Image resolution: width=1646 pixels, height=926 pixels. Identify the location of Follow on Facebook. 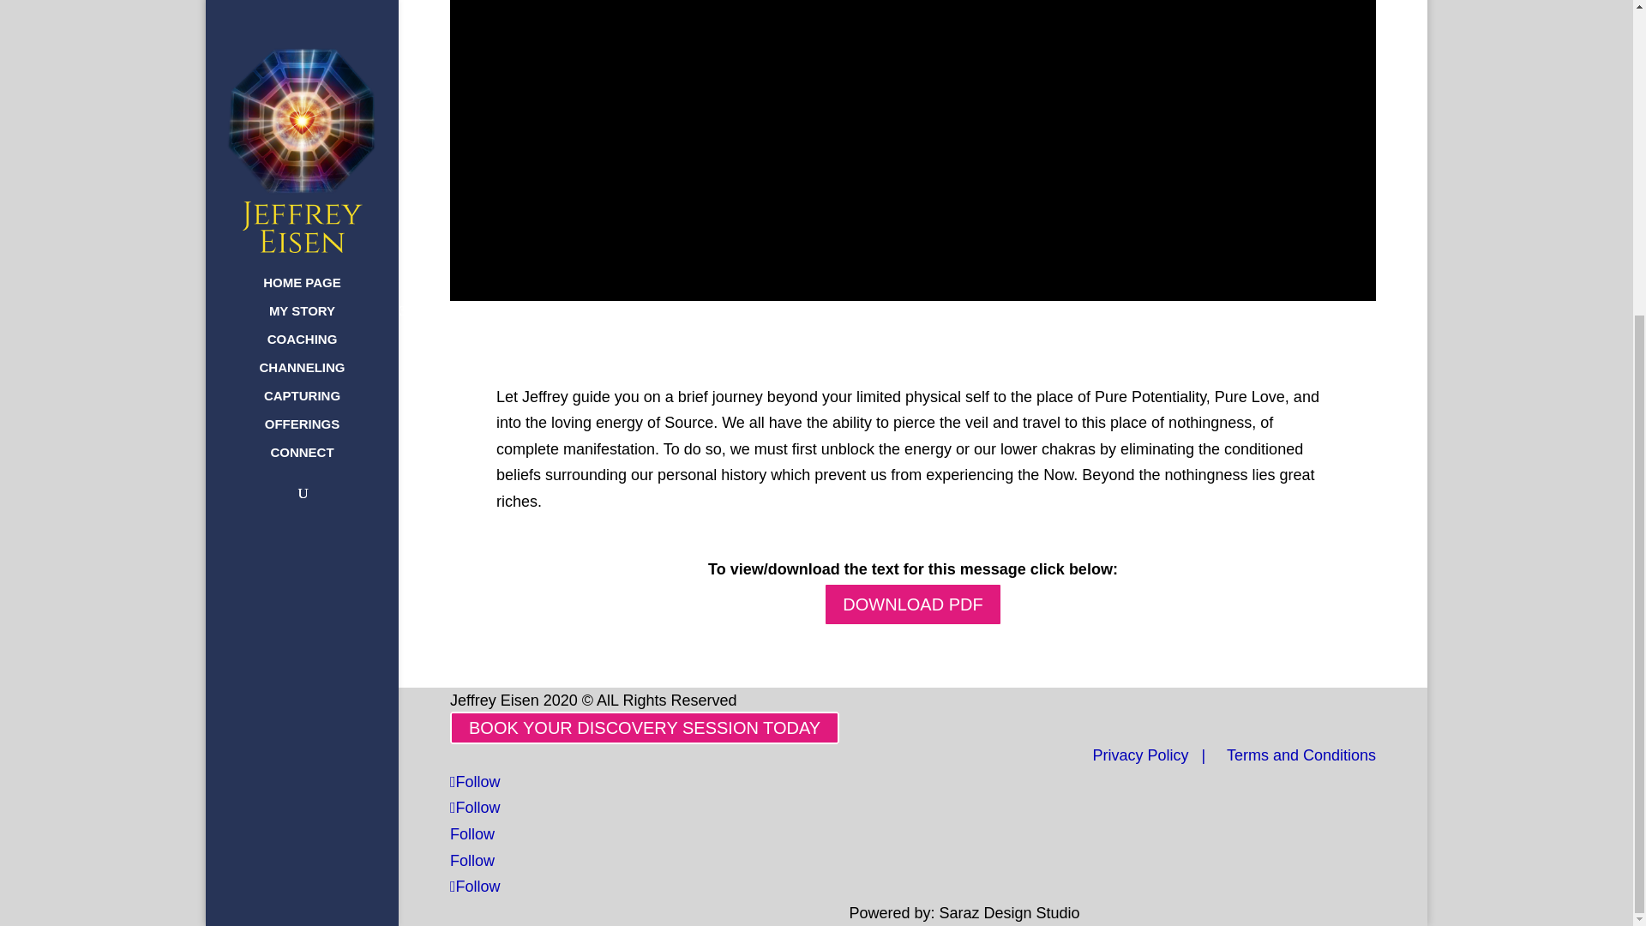
(475, 782).